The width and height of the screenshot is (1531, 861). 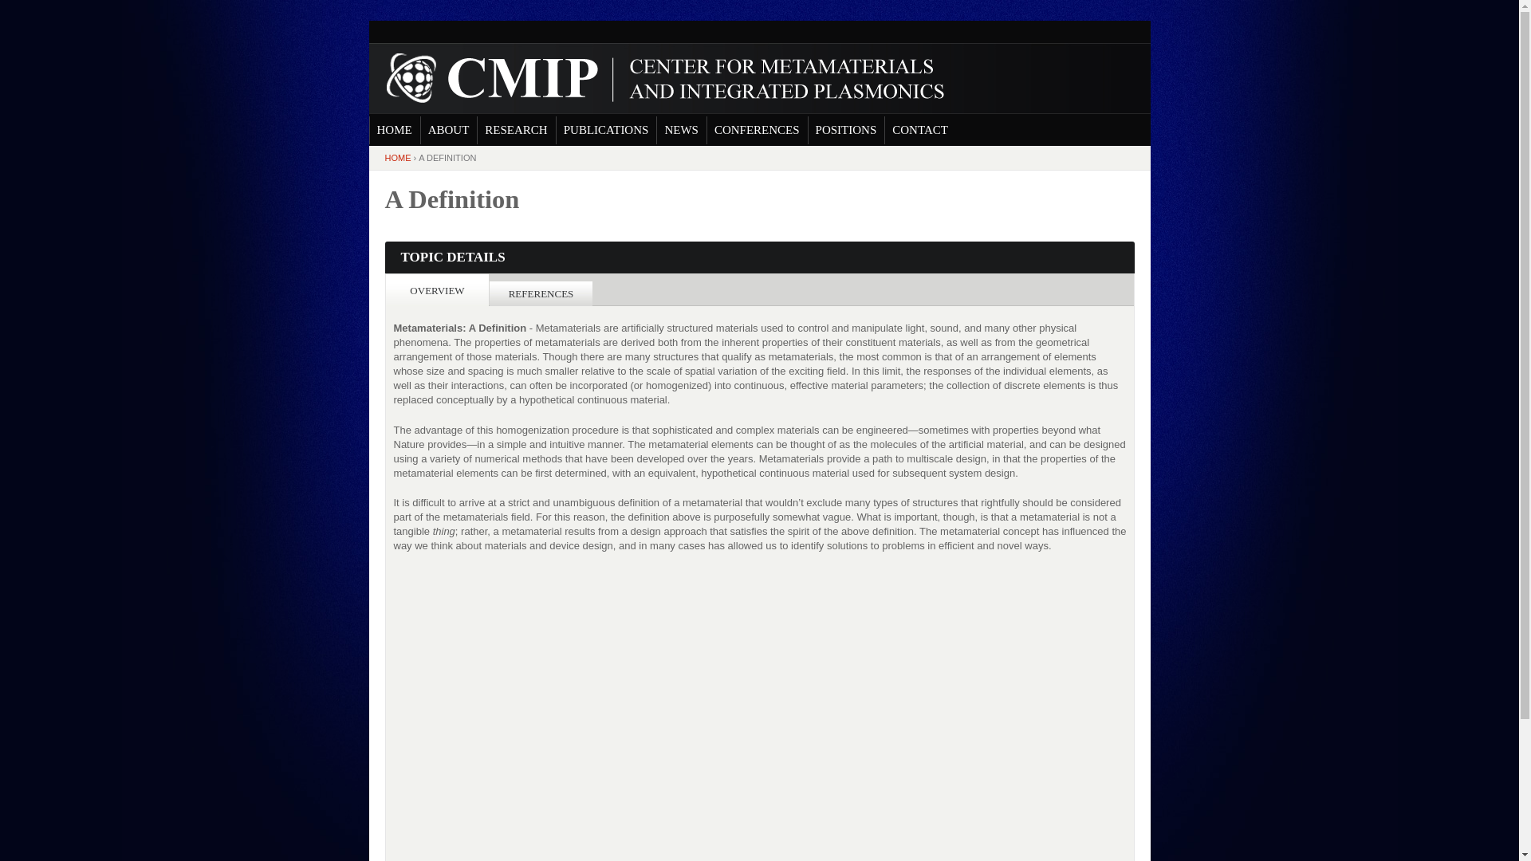 What do you see at coordinates (757, 131) in the screenshot?
I see `Conferences` at bounding box center [757, 131].